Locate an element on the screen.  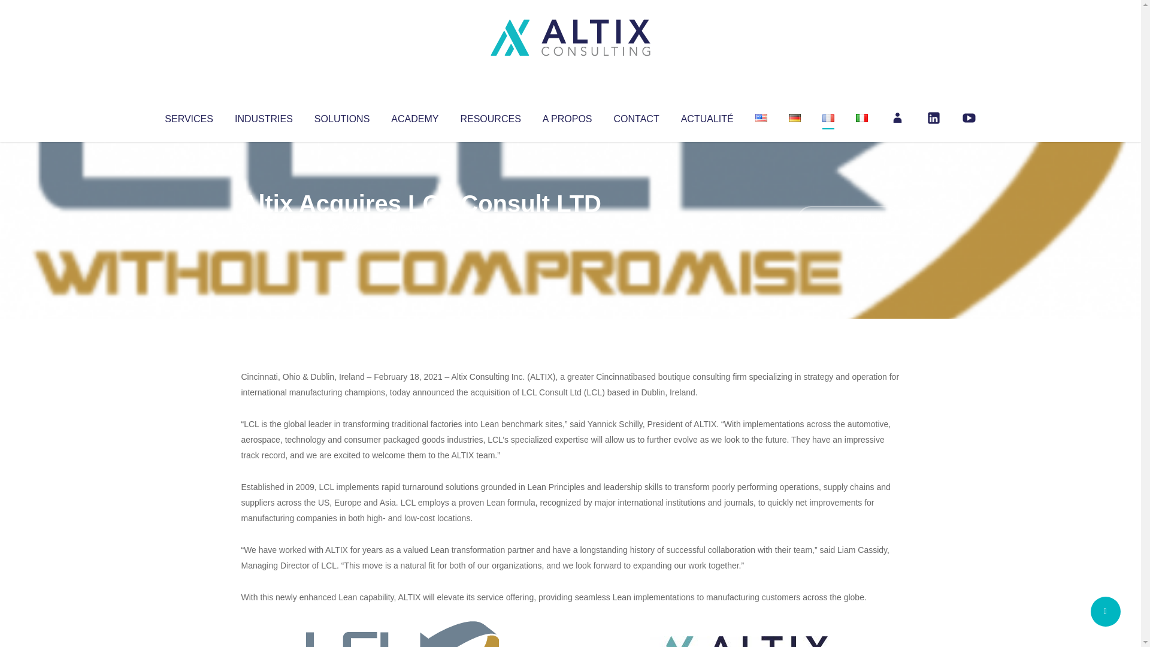
Articles par Altix is located at coordinates (264, 228).